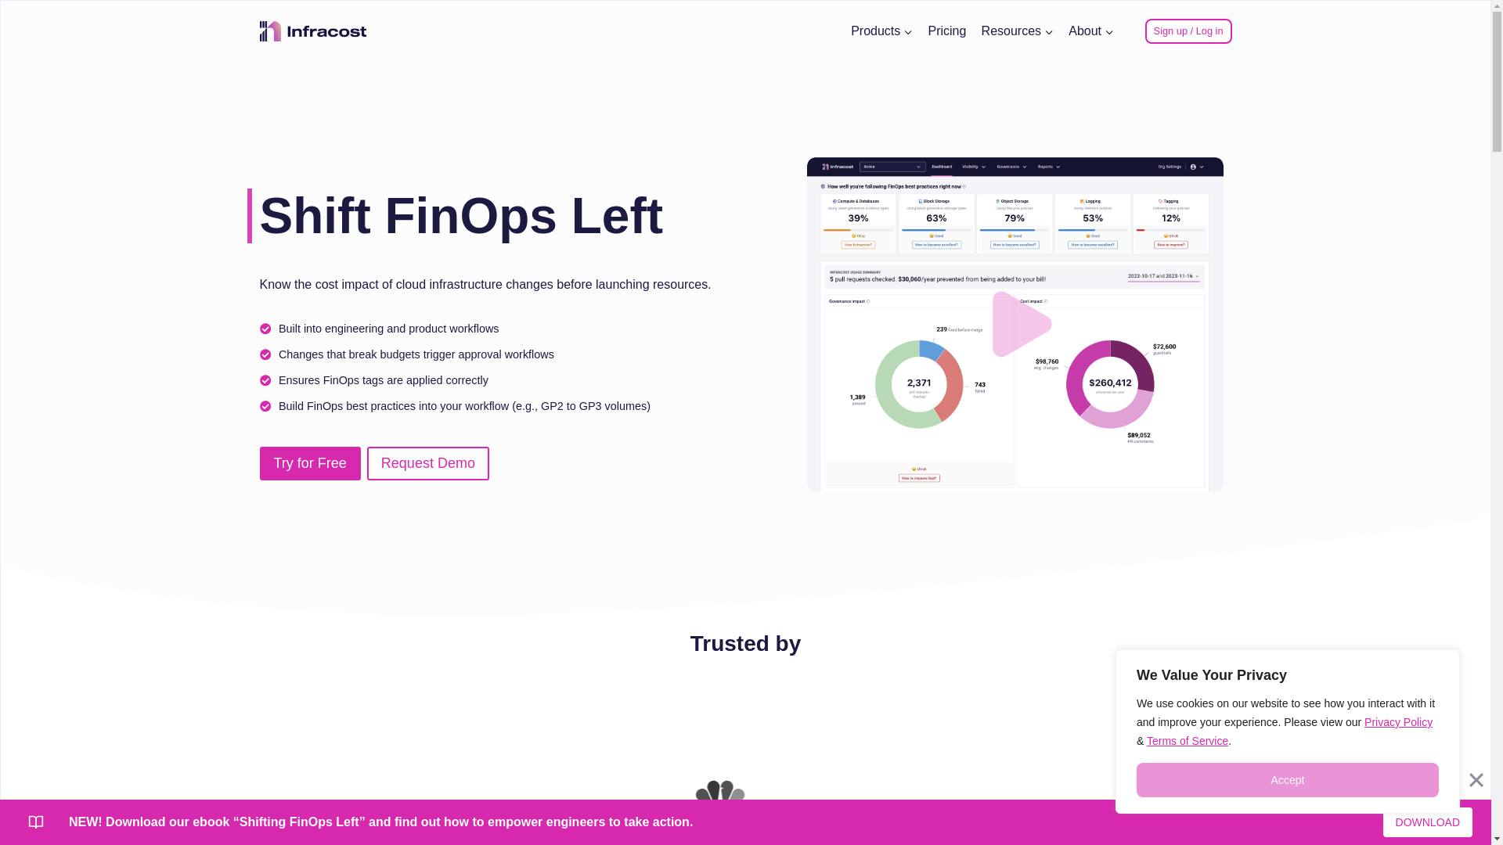 The image size is (1503, 845). I want to click on Pricing, so click(947, 31).